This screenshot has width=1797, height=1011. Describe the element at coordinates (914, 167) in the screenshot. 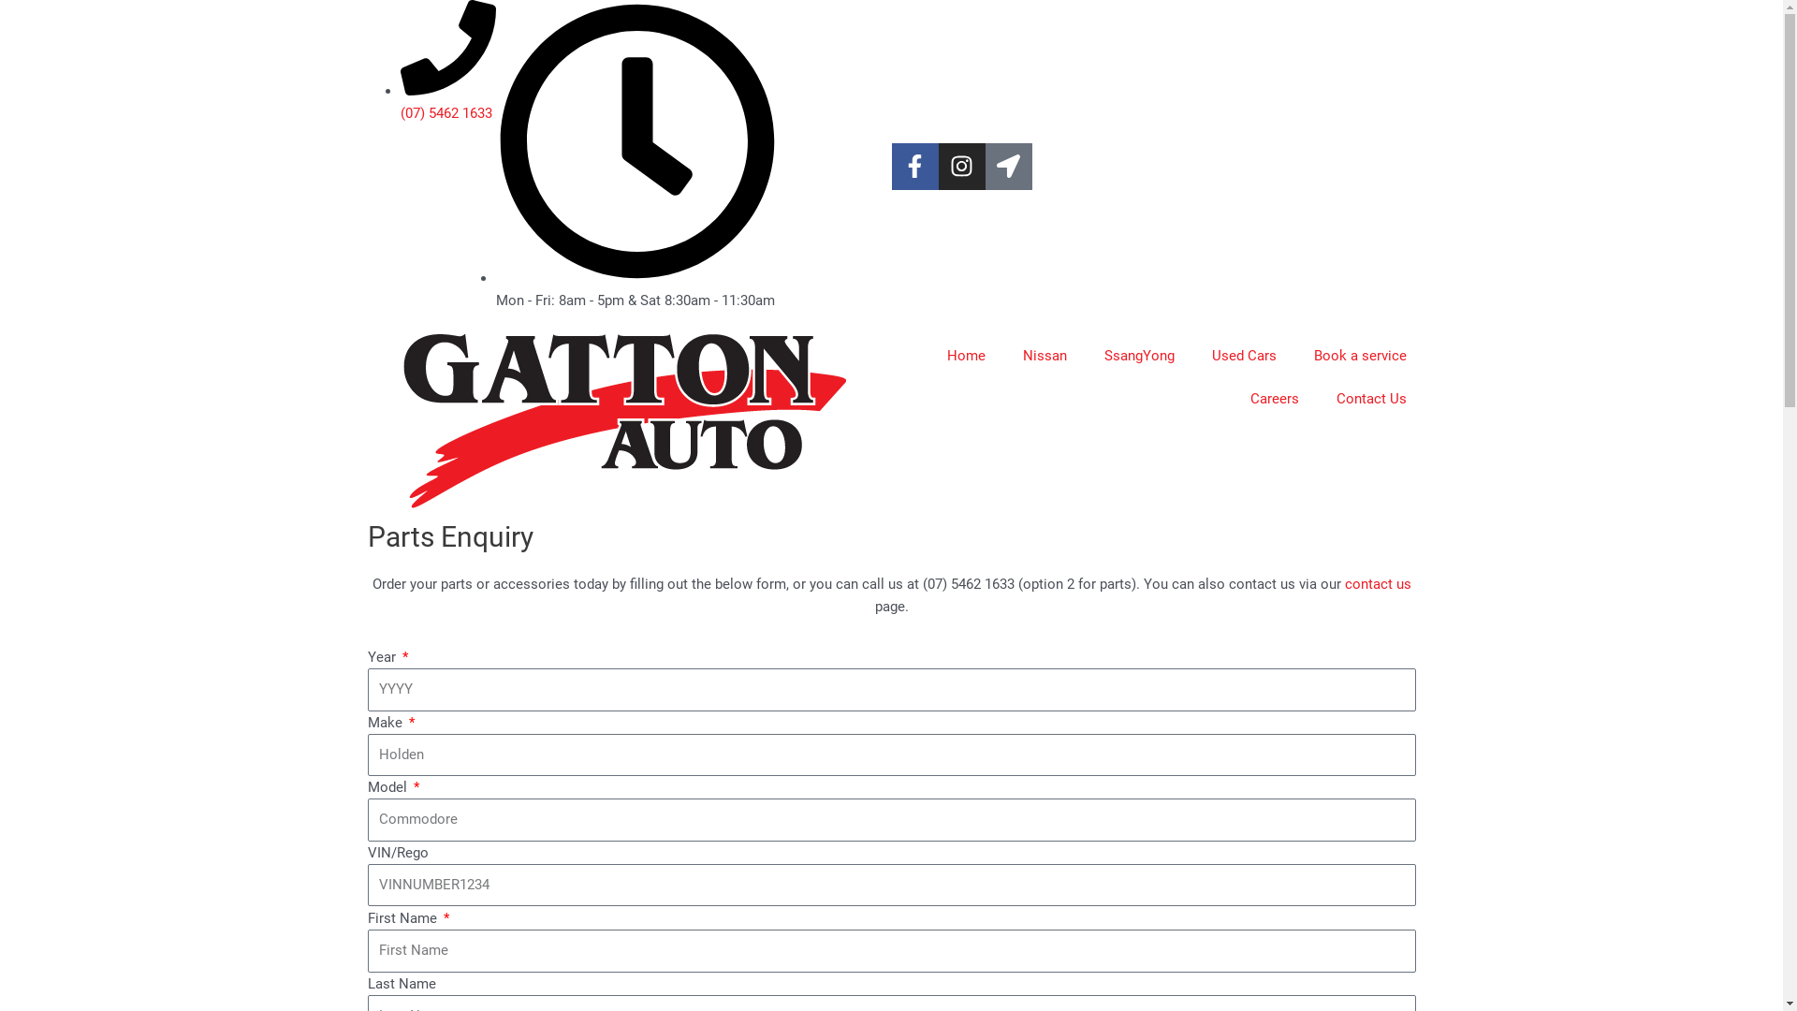

I see `Facebook-f` at that location.